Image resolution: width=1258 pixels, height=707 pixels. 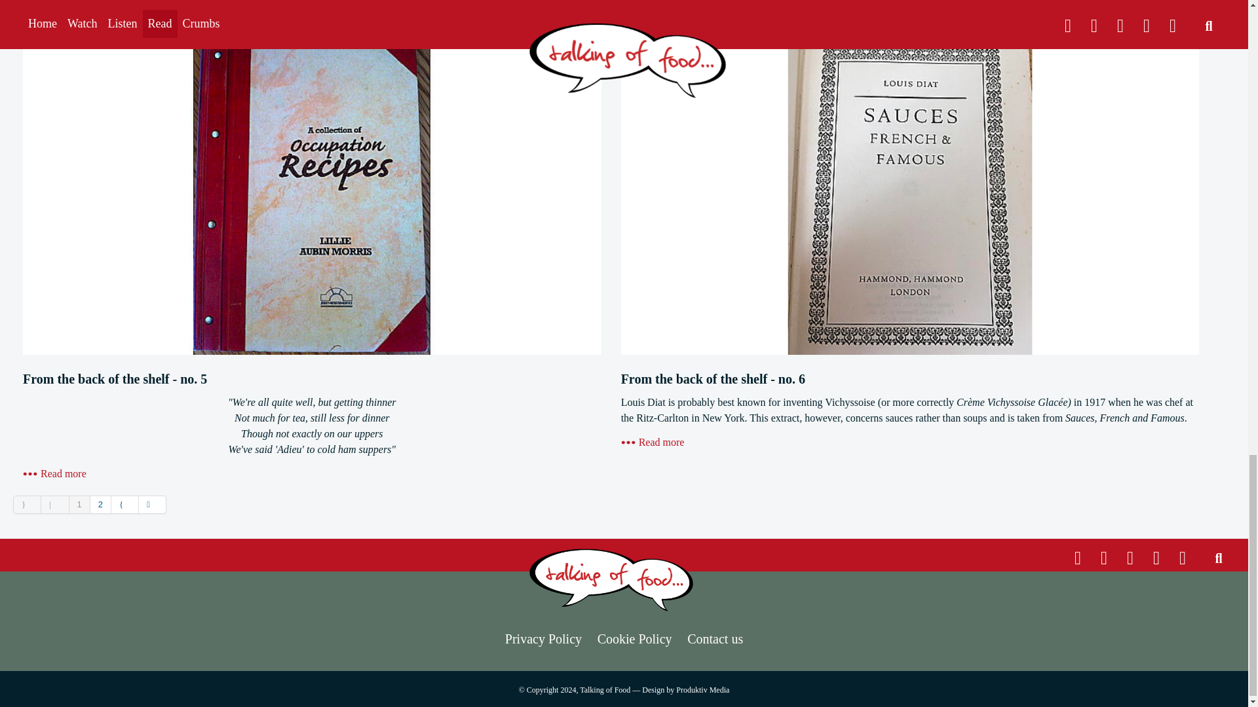 What do you see at coordinates (54, 3) in the screenshot?
I see `From the back of the shelf - no. 3` at bounding box center [54, 3].